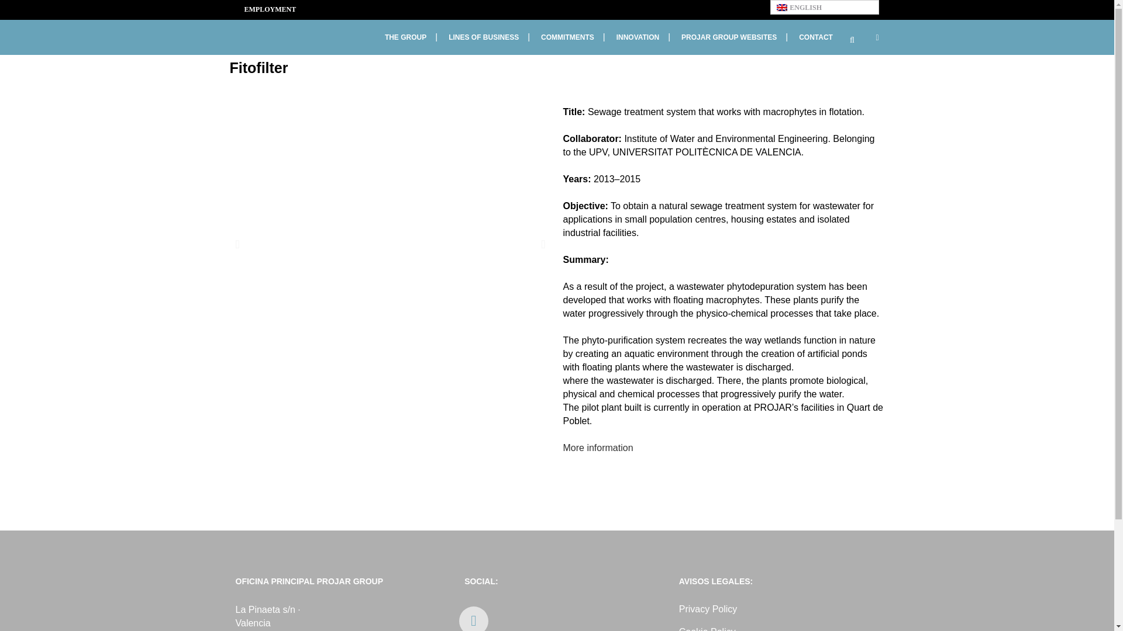  I want to click on COMMITMENTS, so click(567, 37).